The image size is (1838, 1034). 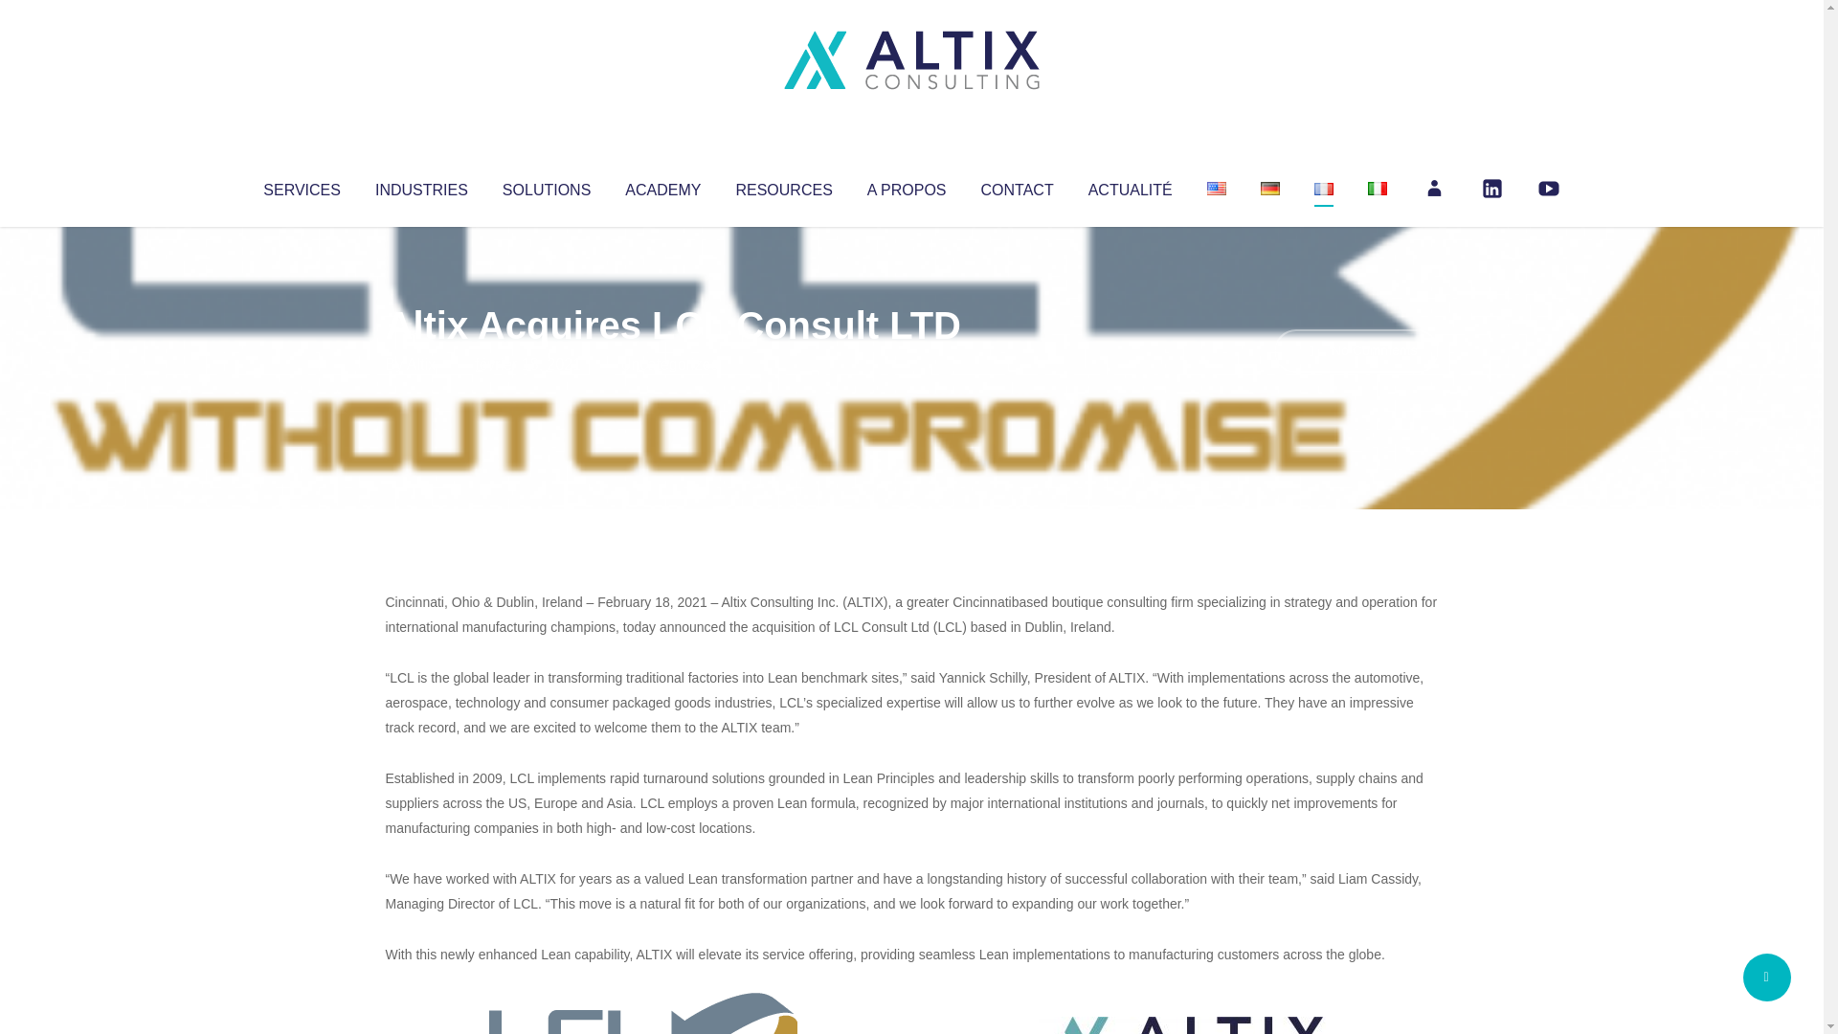 What do you see at coordinates (546, 186) in the screenshot?
I see `SOLUTIONS` at bounding box center [546, 186].